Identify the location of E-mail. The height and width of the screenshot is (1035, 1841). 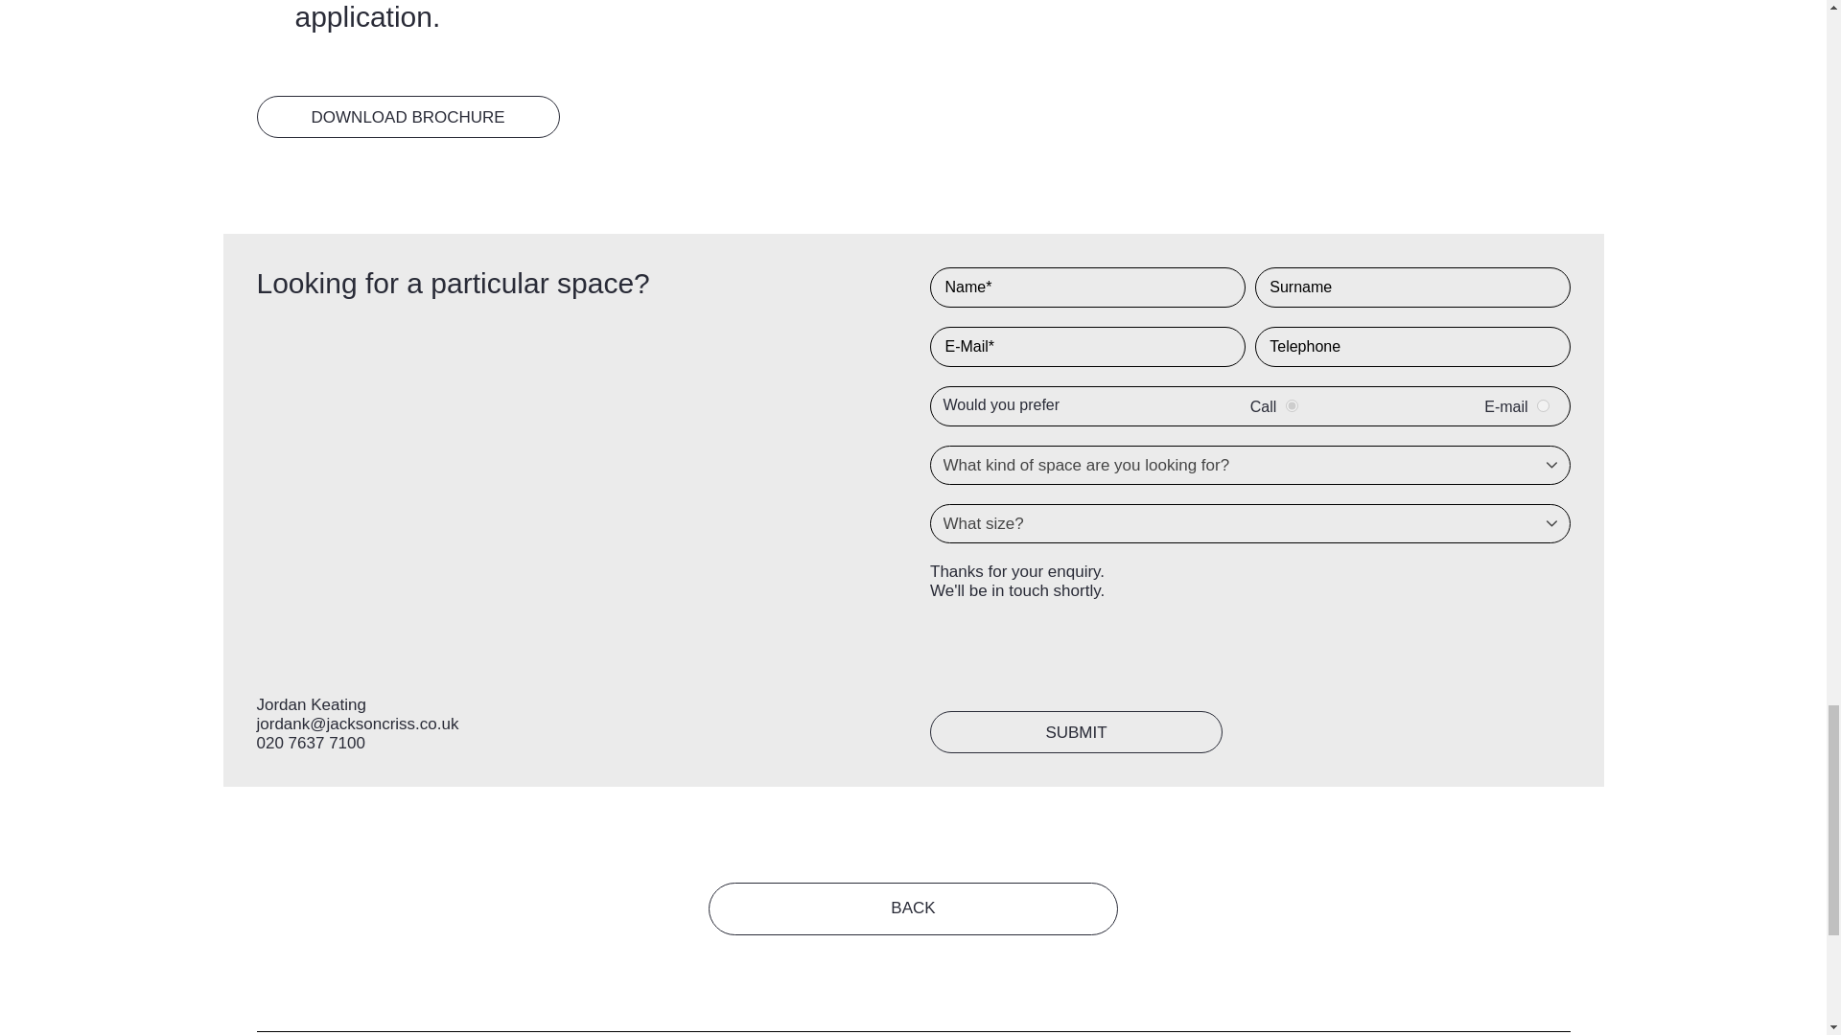
(1544, 404).